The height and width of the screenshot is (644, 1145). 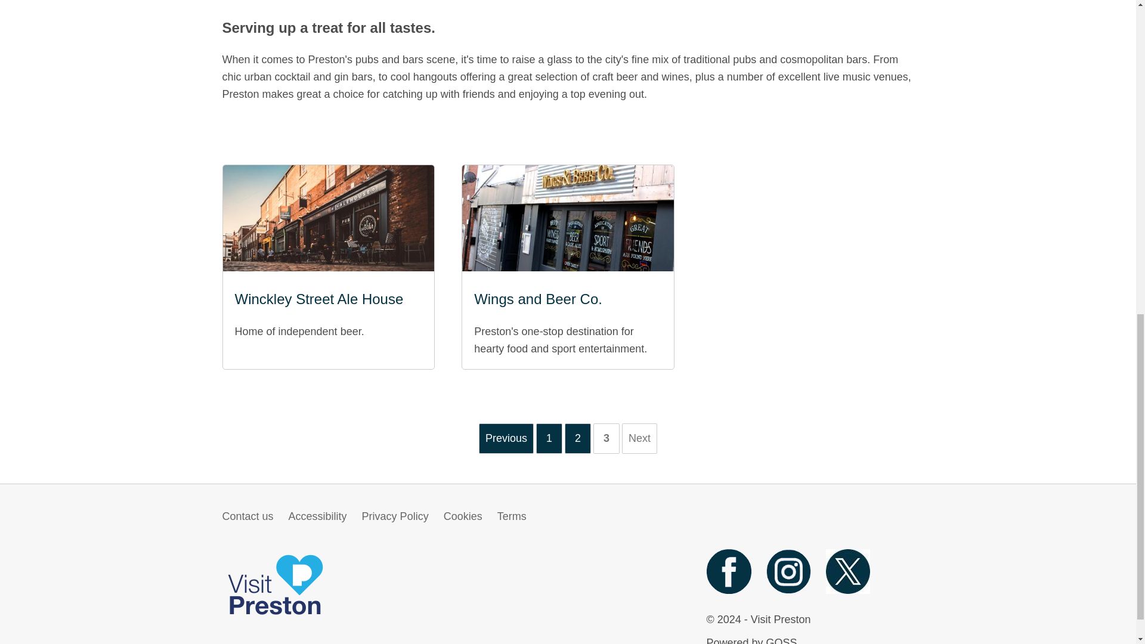 What do you see at coordinates (395, 516) in the screenshot?
I see `Privacy Policy` at bounding box center [395, 516].